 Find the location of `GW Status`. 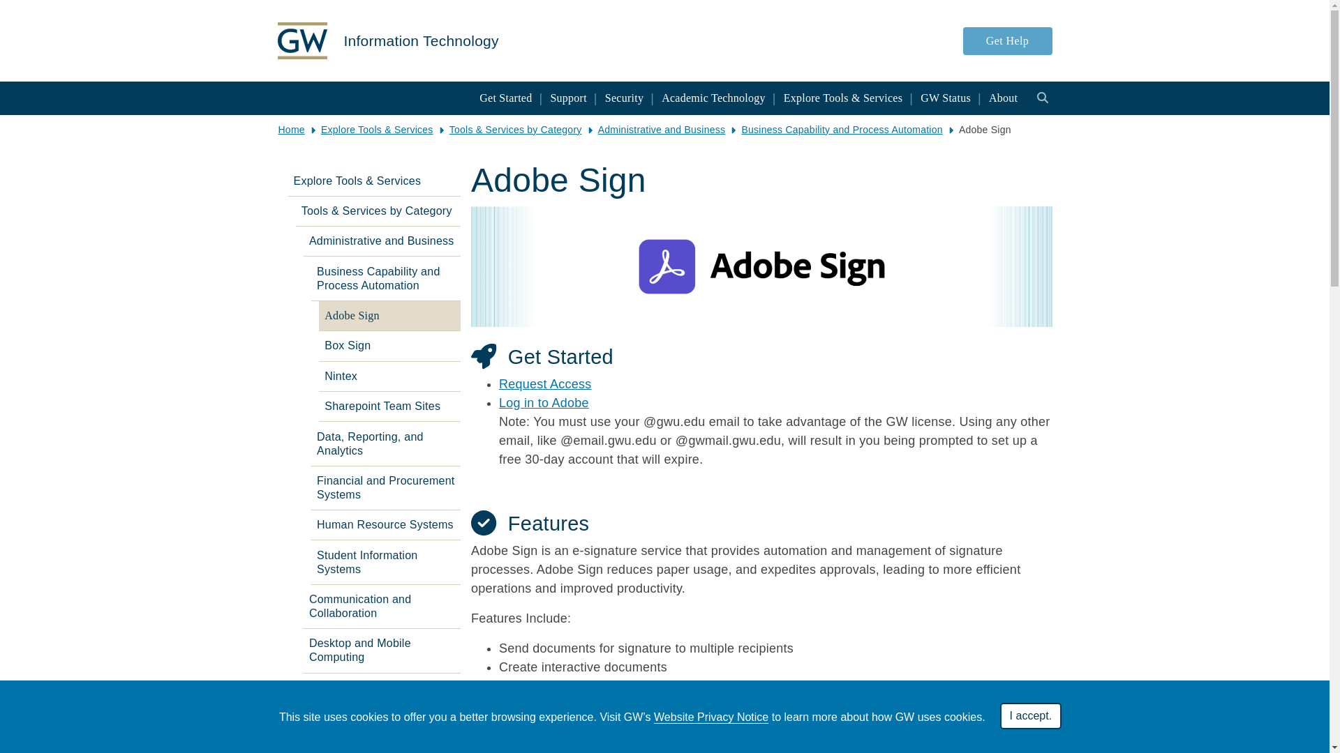

GW Status is located at coordinates (946, 98).